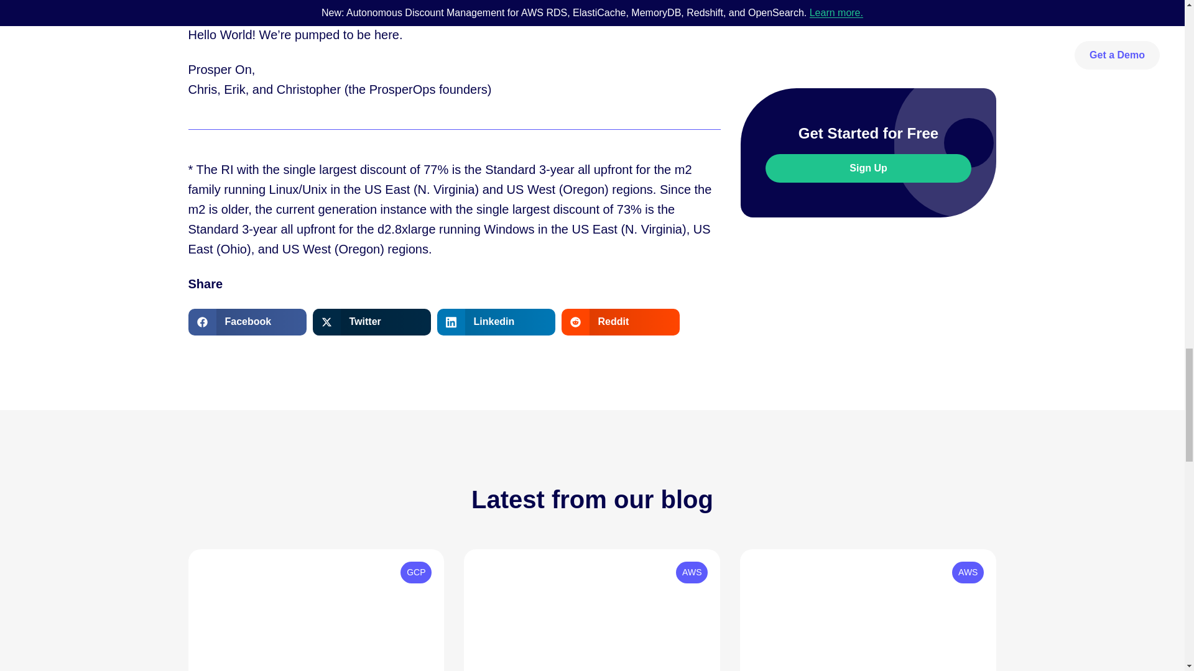 The width and height of the screenshot is (1194, 671). Describe the element at coordinates (620, 321) in the screenshot. I see `Reddit` at that location.